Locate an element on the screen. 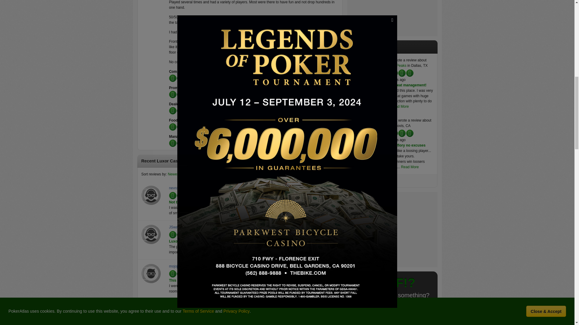 The width and height of the screenshot is (579, 325). 5 is located at coordinates (180, 93).